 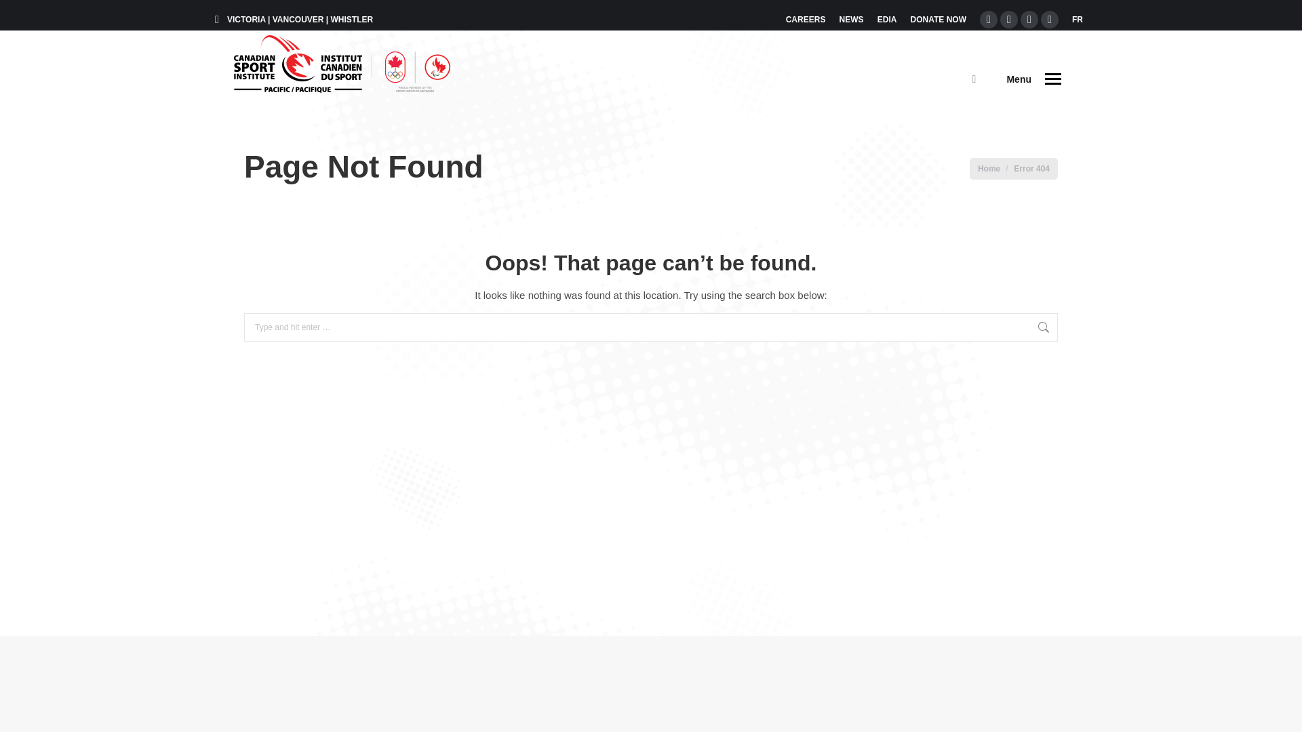 What do you see at coordinates (989, 20) in the screenshot?
I see `Facebook page opens in new window` at bounding box center [989, 20].